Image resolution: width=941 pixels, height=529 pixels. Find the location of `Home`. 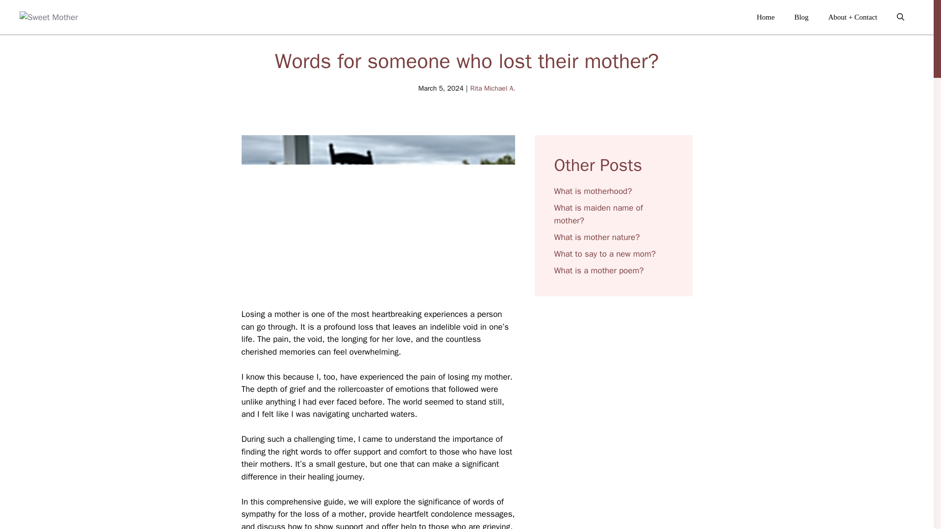

Home is located at coordinates (766, 17).